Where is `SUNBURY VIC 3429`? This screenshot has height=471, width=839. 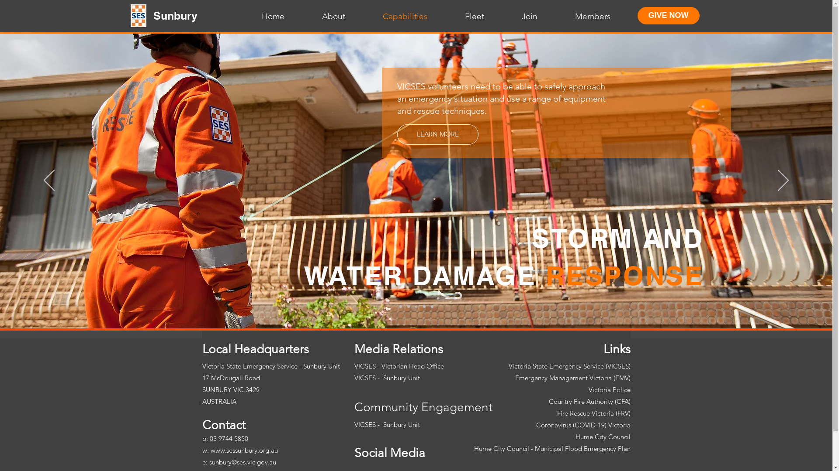 SUNBURY VIC 3429 is located at coordinates (231, 390).